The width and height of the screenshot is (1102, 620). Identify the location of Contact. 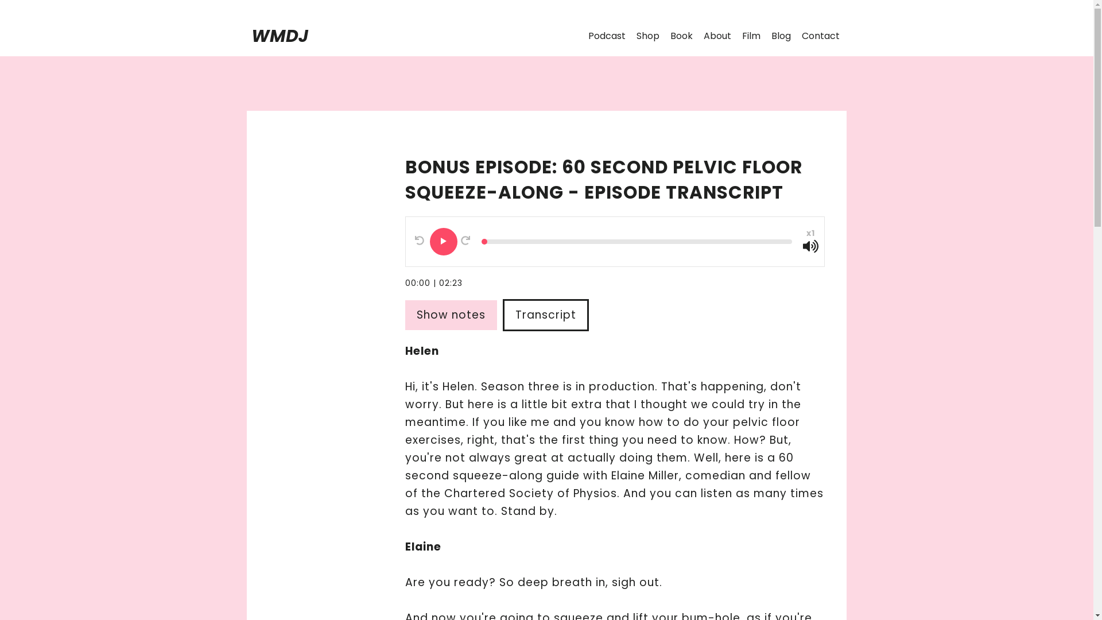
(821, 36).